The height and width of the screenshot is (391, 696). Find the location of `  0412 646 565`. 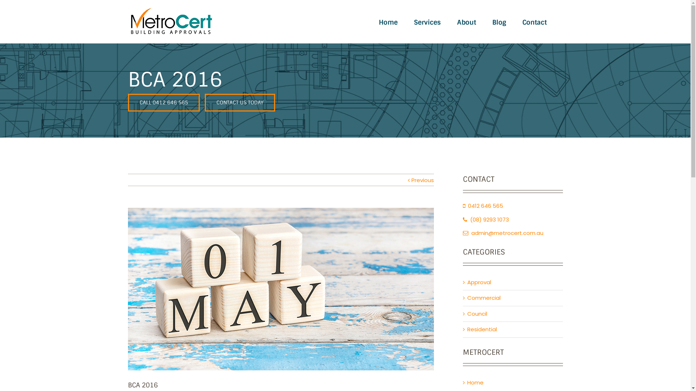

  0412 646 565 is located at coordinates (483, 206).